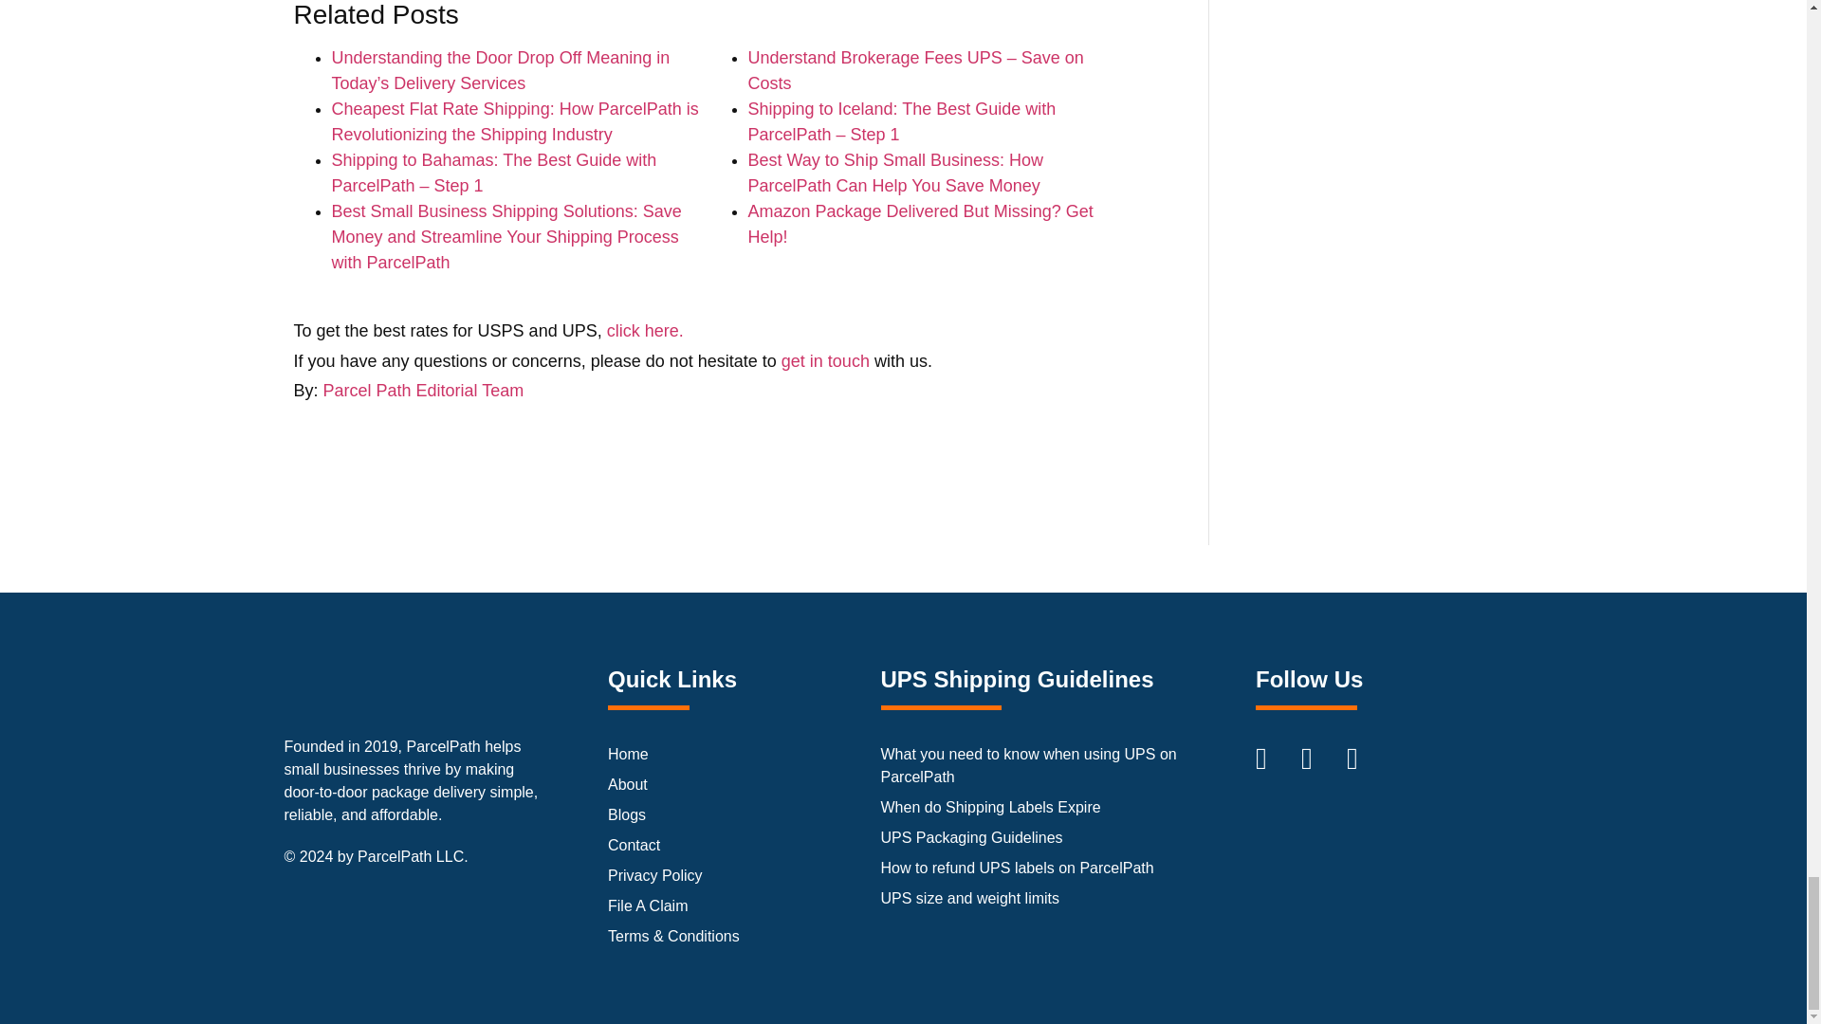  I want to click on get in touch, so click(825, 360).